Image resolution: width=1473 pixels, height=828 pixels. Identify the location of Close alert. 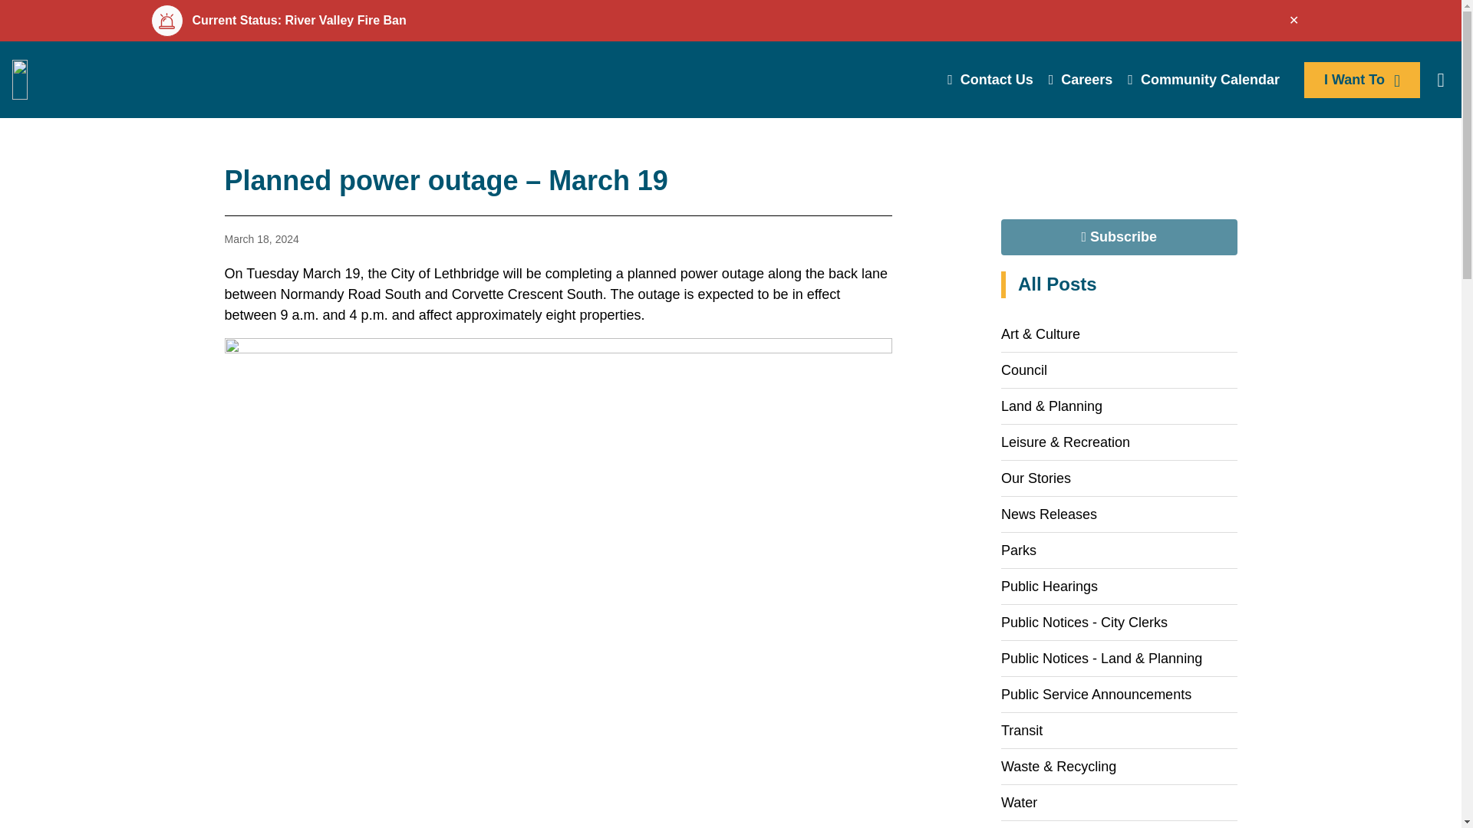
(1293, 20).